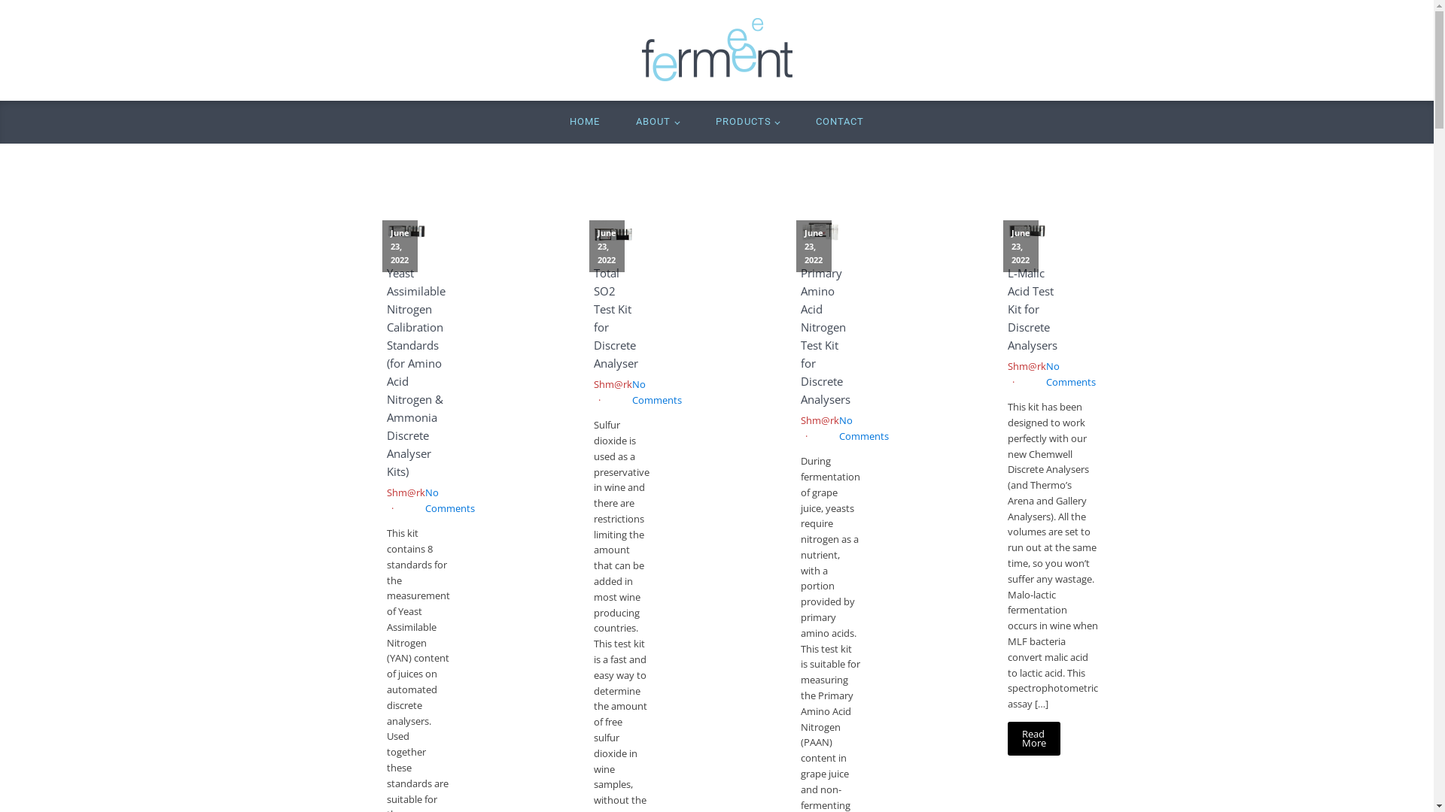  Describe the element at coordinates (658, 122) in the screenshot. I see `ABOUT` at that location.